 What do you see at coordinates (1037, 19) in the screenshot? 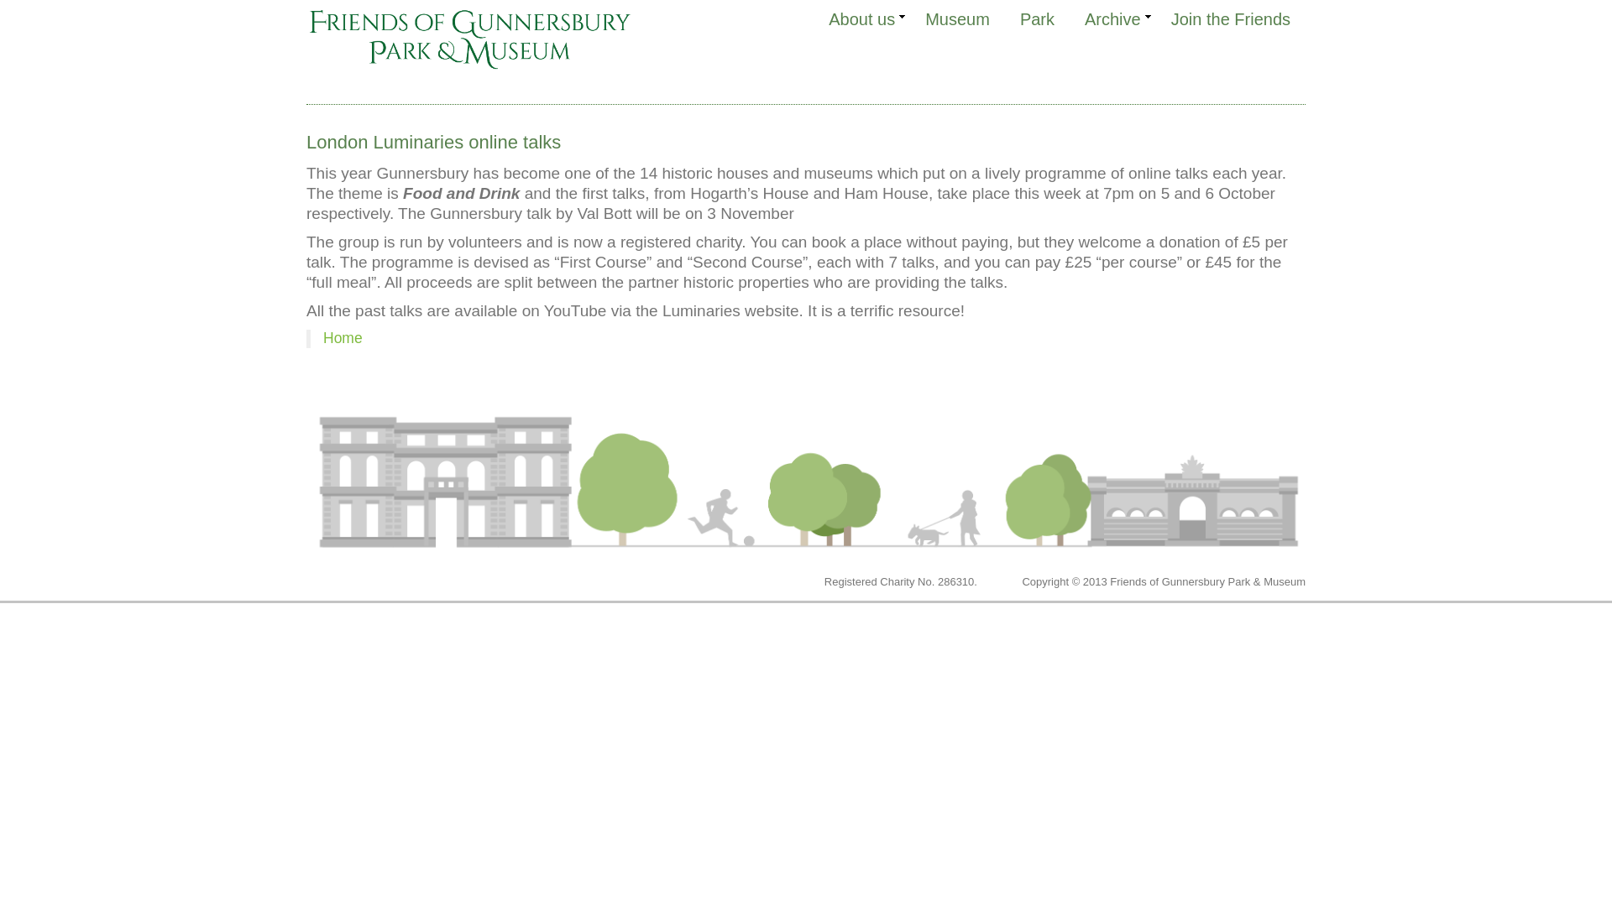
I see `Park` at bounding box center [1037, 19].